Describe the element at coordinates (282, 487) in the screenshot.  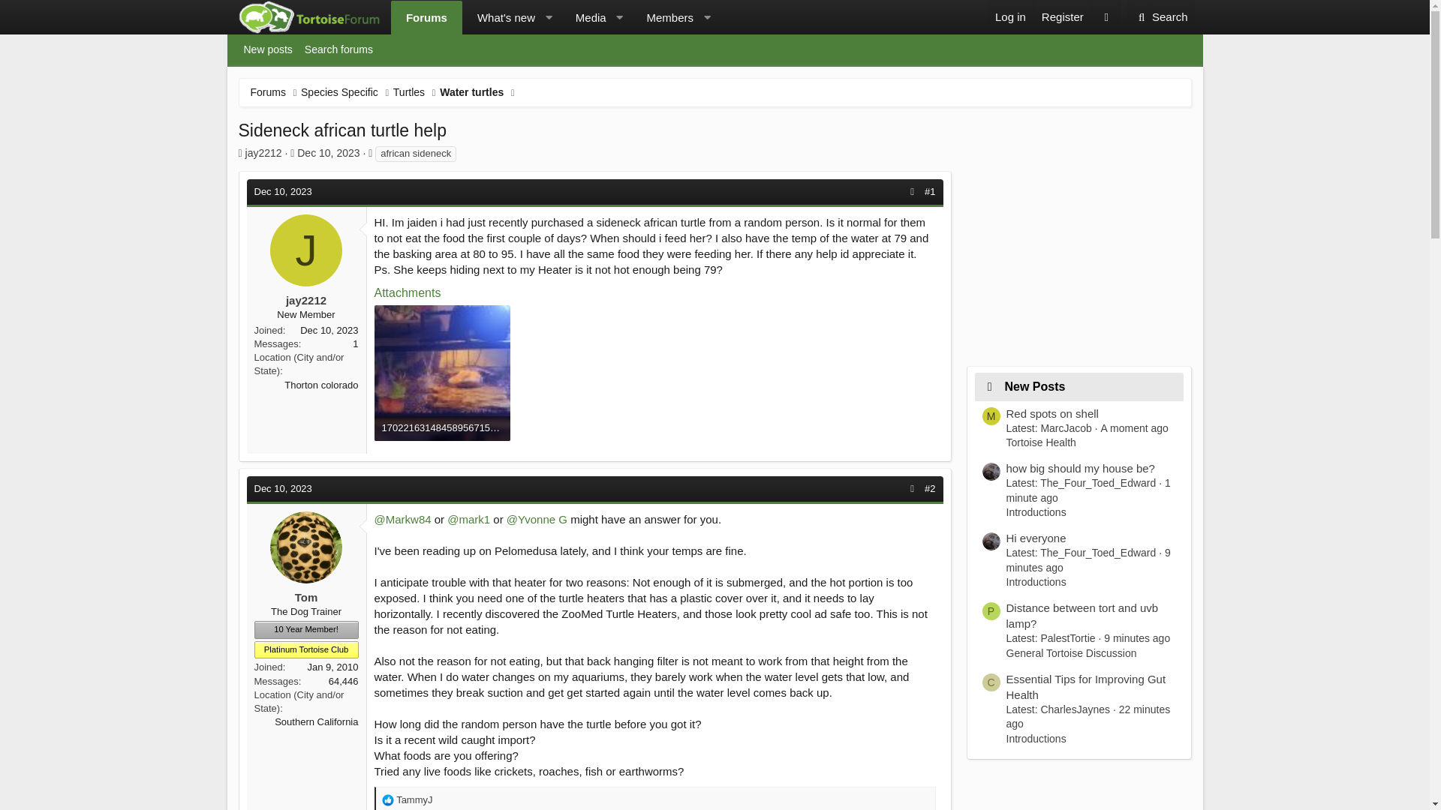
I see `Dec 10, 2023 at 6:29 AM` at that location.